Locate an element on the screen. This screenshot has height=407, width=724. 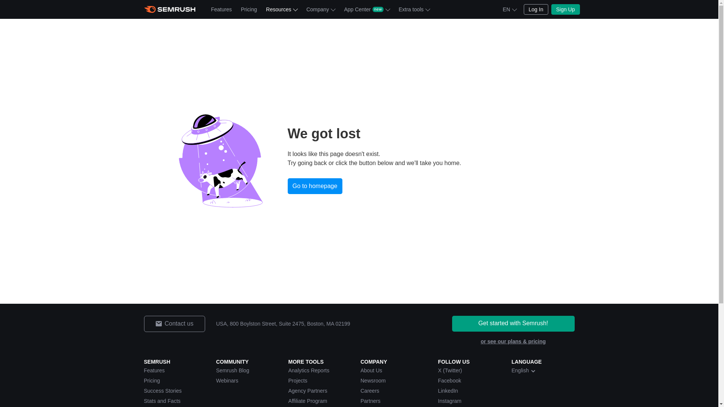
Features is located at coordinates (221, 9).